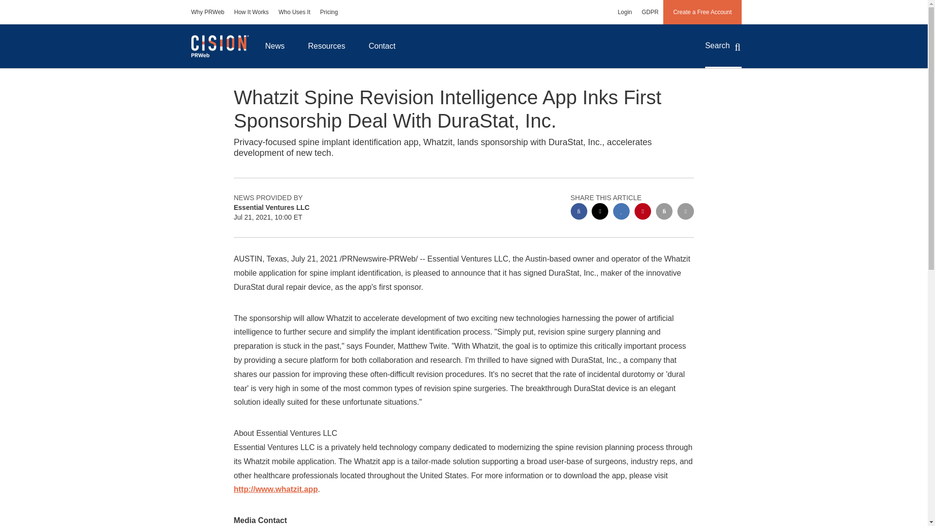 The image size is (935, 526). I want to click on Login, so click(624, 12).